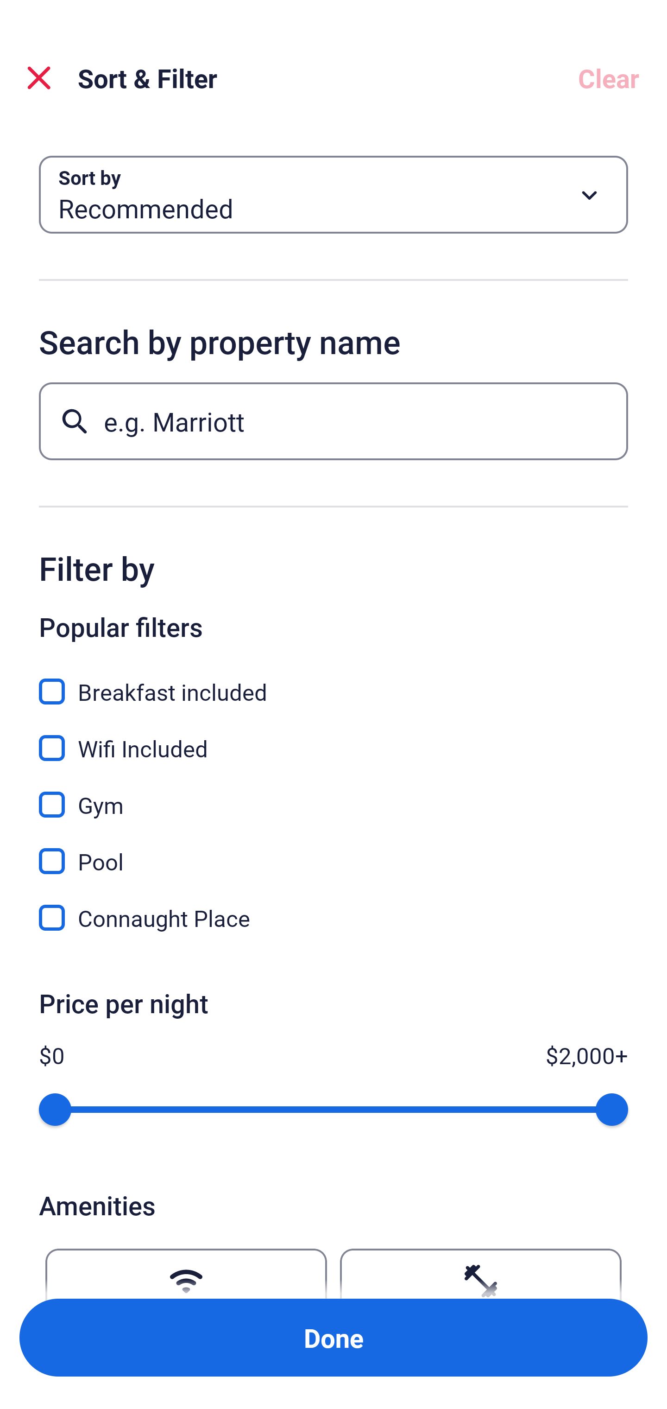 The image size is (667, 1409). What do you see at coordinates (333, 681) in the screenshot?
I see `Breakfast included, Breakfast included` at bounding box center [333, 681].